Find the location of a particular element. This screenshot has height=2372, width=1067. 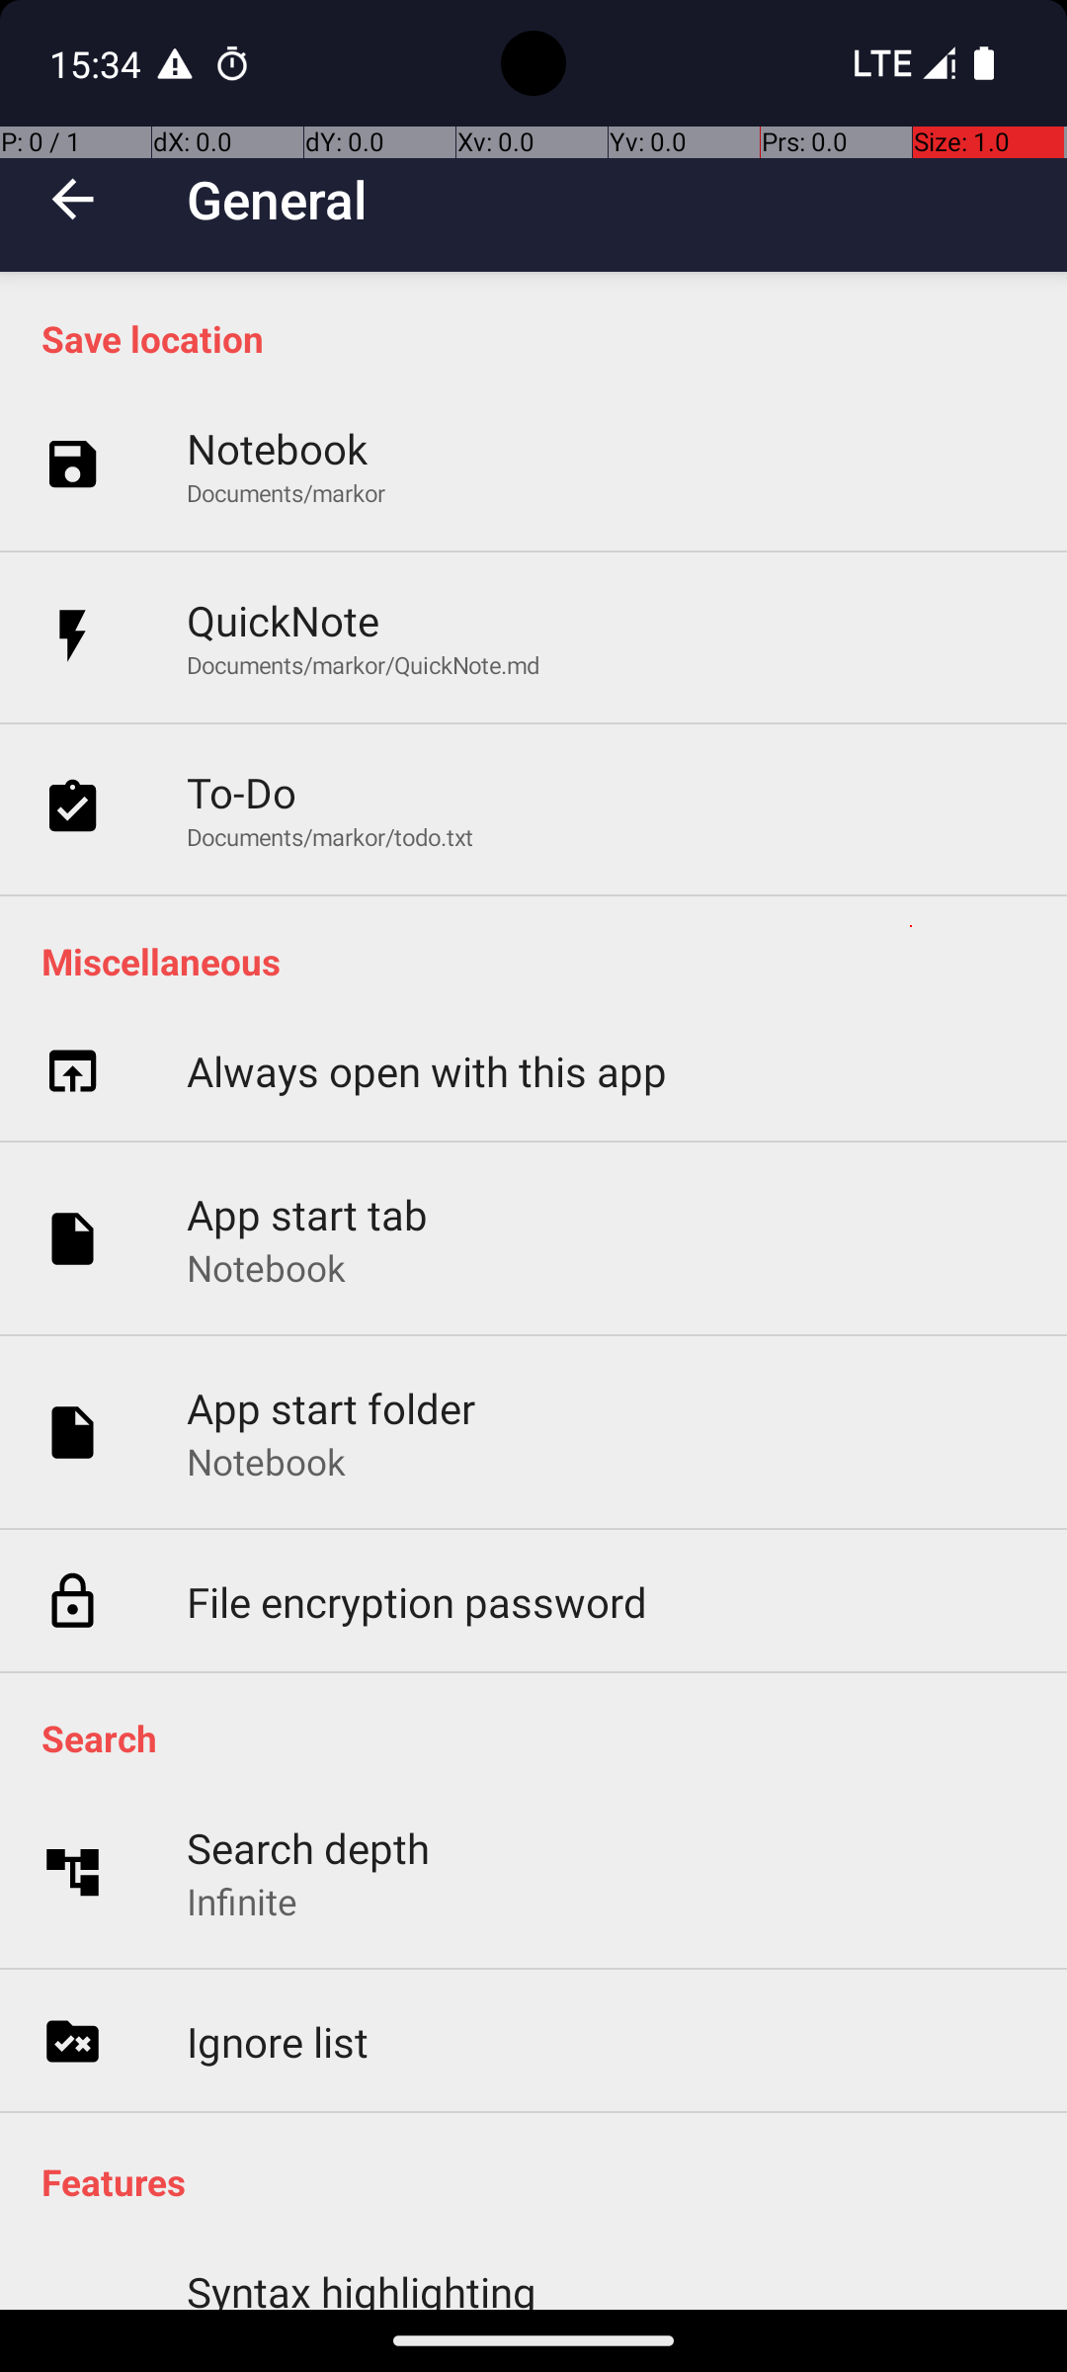

Documents/markor/todo.txt is located at coordinates (330, 836).